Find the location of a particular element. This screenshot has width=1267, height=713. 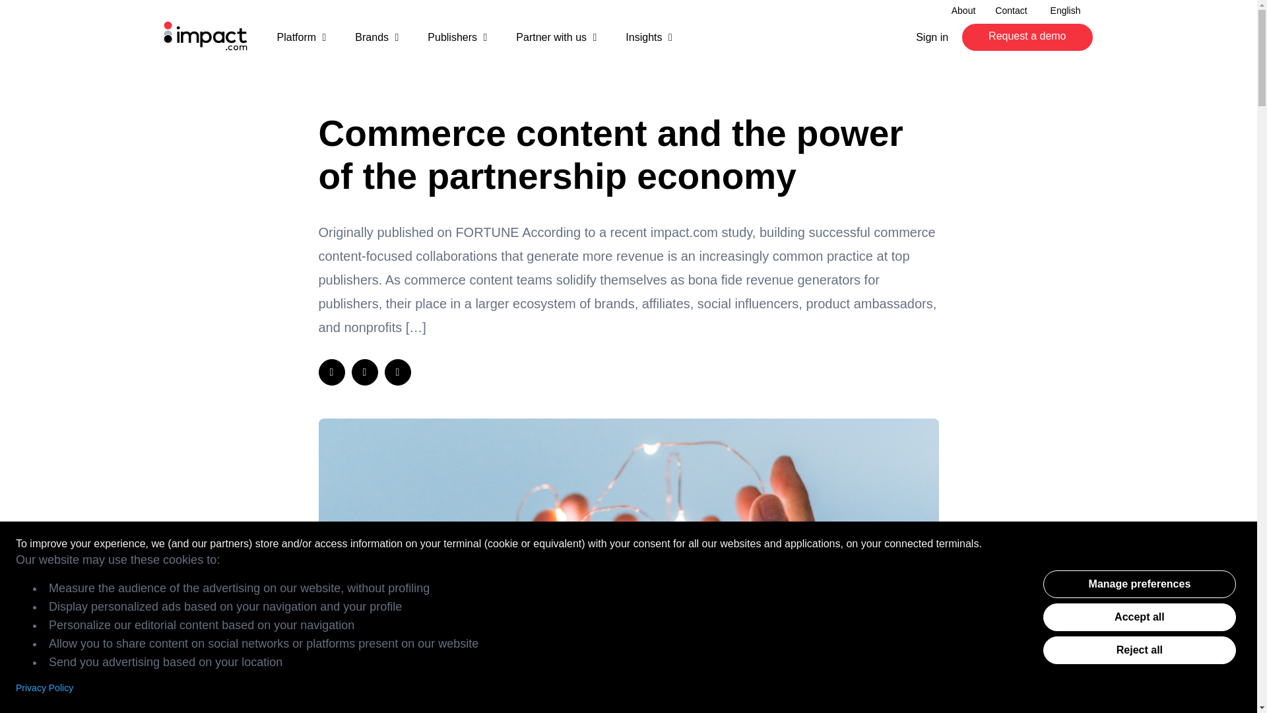

English is located at coordinates (1065, 11).